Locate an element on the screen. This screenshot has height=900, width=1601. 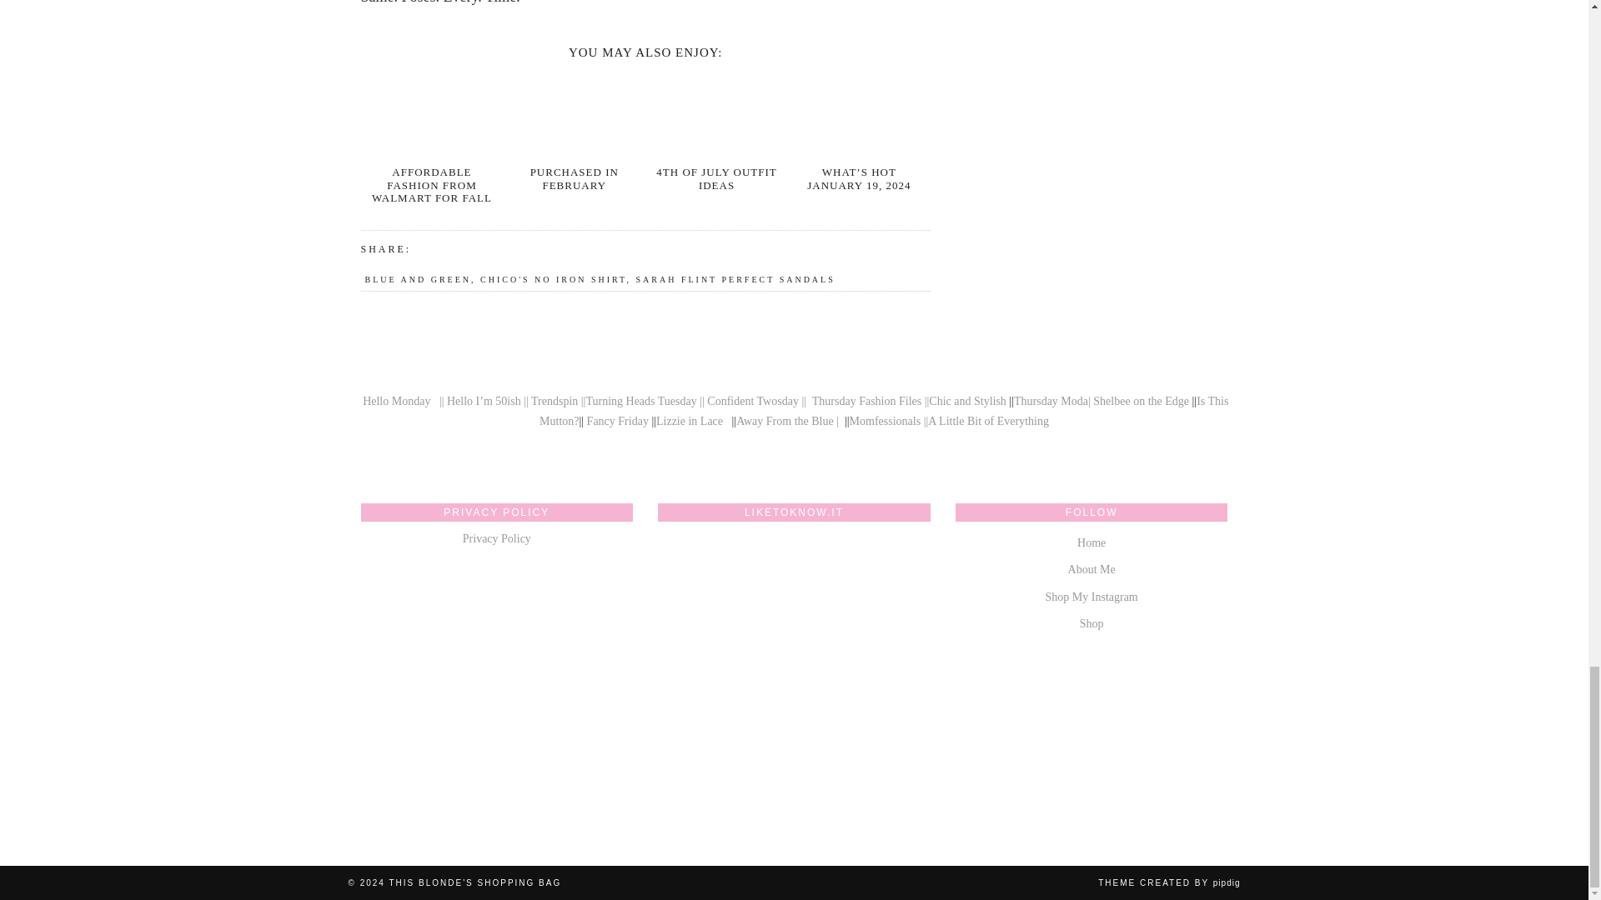
AFFORDABLE FASHION FROM WALMART FOR FALL is located at coordinates (431, 185).